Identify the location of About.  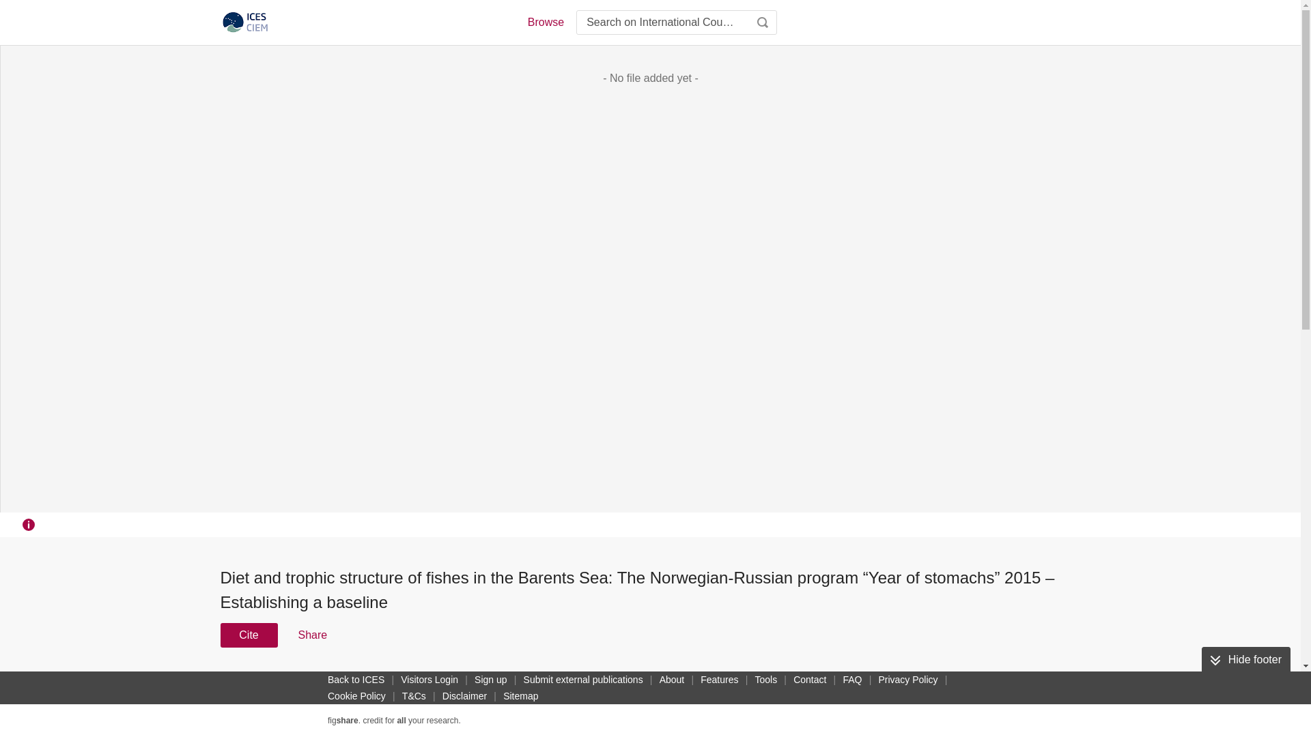
(672, 679).